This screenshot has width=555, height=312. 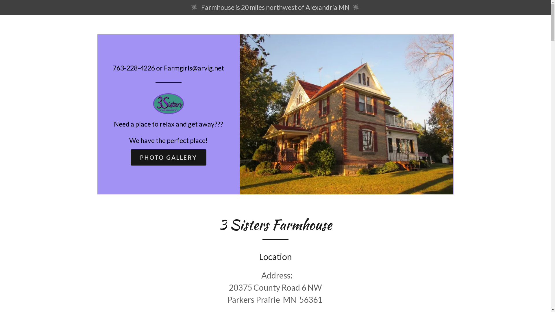 What do you see at coordinates (134, 68) in the screenshot?
I see `763-228-4226` at bounding box center [134, 68].